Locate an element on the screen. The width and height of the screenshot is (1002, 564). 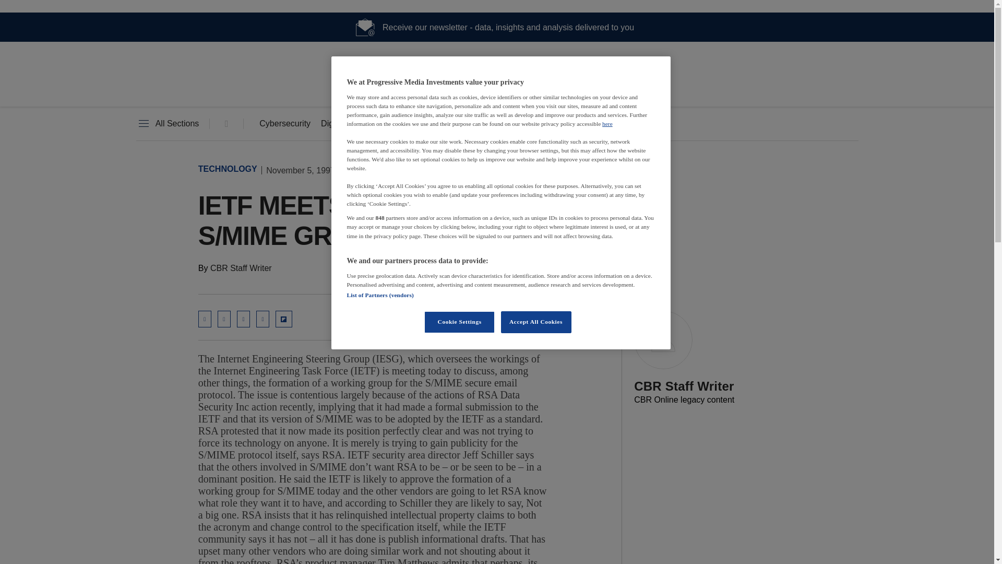
Hardware is located at coordinates (422, 124).